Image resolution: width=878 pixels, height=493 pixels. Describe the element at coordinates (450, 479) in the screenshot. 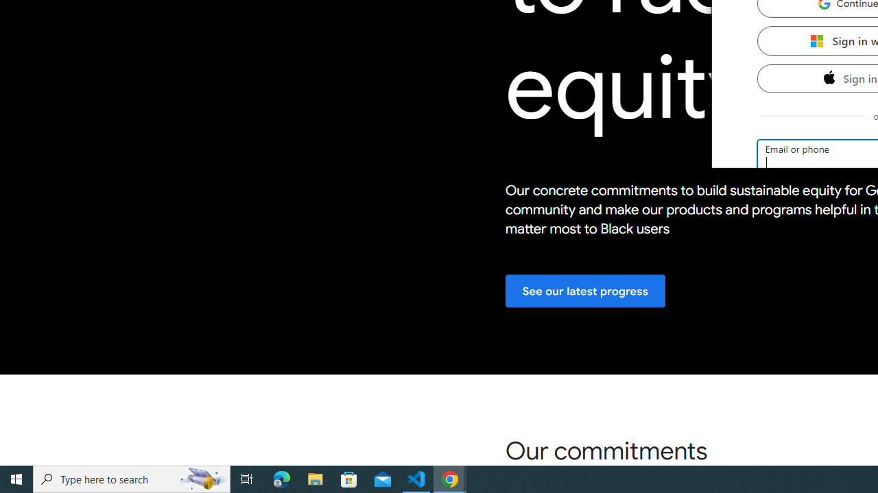

I see `Google Chrome - 3 running windows` at that location.